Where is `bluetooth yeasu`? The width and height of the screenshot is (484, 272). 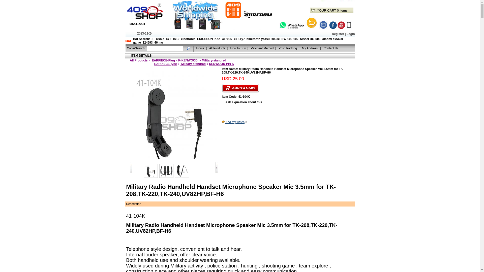 bluetooth yeasu is located at coordinates (258, 39).